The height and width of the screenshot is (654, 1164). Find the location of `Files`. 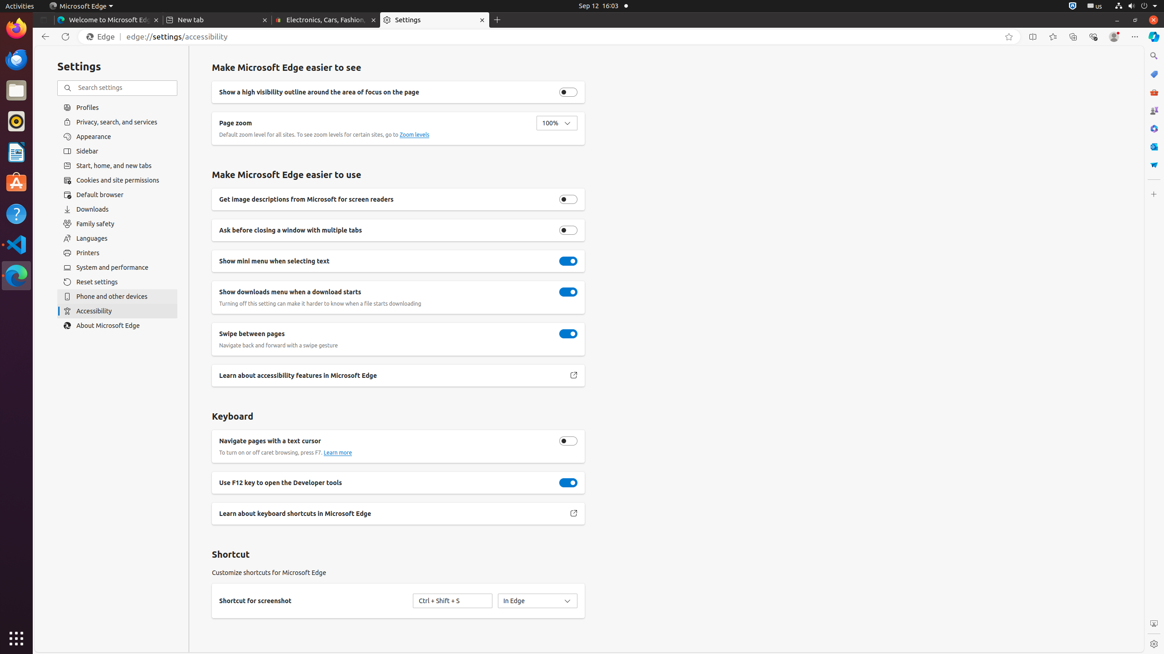

Files is located at coordinates (16, 91).